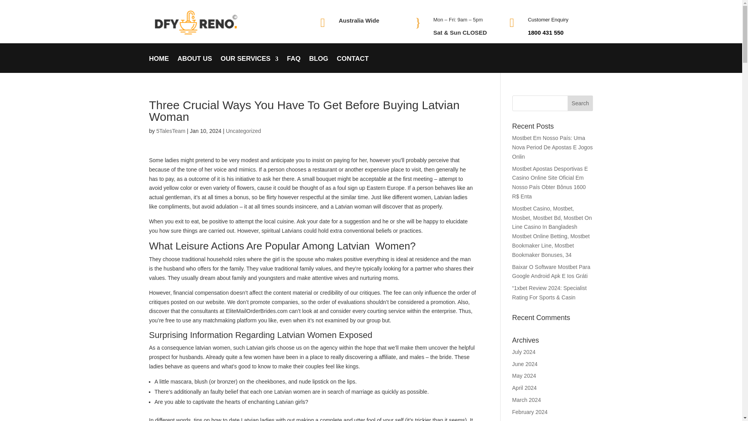 The image size is (748, 421). Describe the element at coordinates (249, 64) in the screenshot. I see `OUR SERVICES` at that location.